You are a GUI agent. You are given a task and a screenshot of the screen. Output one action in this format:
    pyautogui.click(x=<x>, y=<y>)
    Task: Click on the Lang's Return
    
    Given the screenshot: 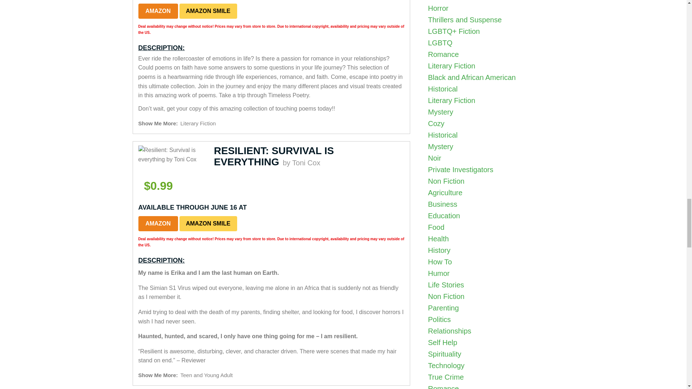 What is the action you would take?
    pyautogui.click(x=479, y=94)
    